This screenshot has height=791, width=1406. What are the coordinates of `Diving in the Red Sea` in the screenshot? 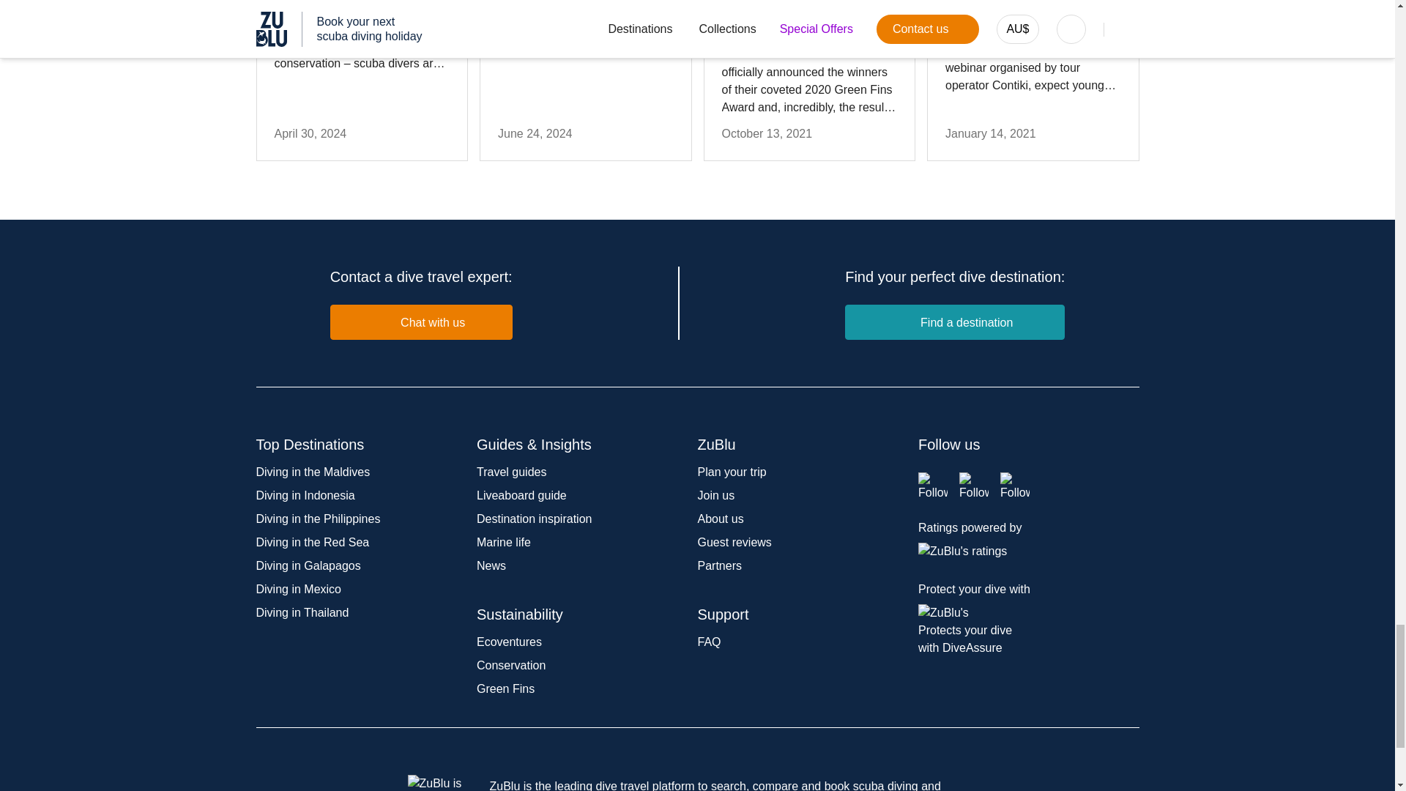 It's located at (312, 542).